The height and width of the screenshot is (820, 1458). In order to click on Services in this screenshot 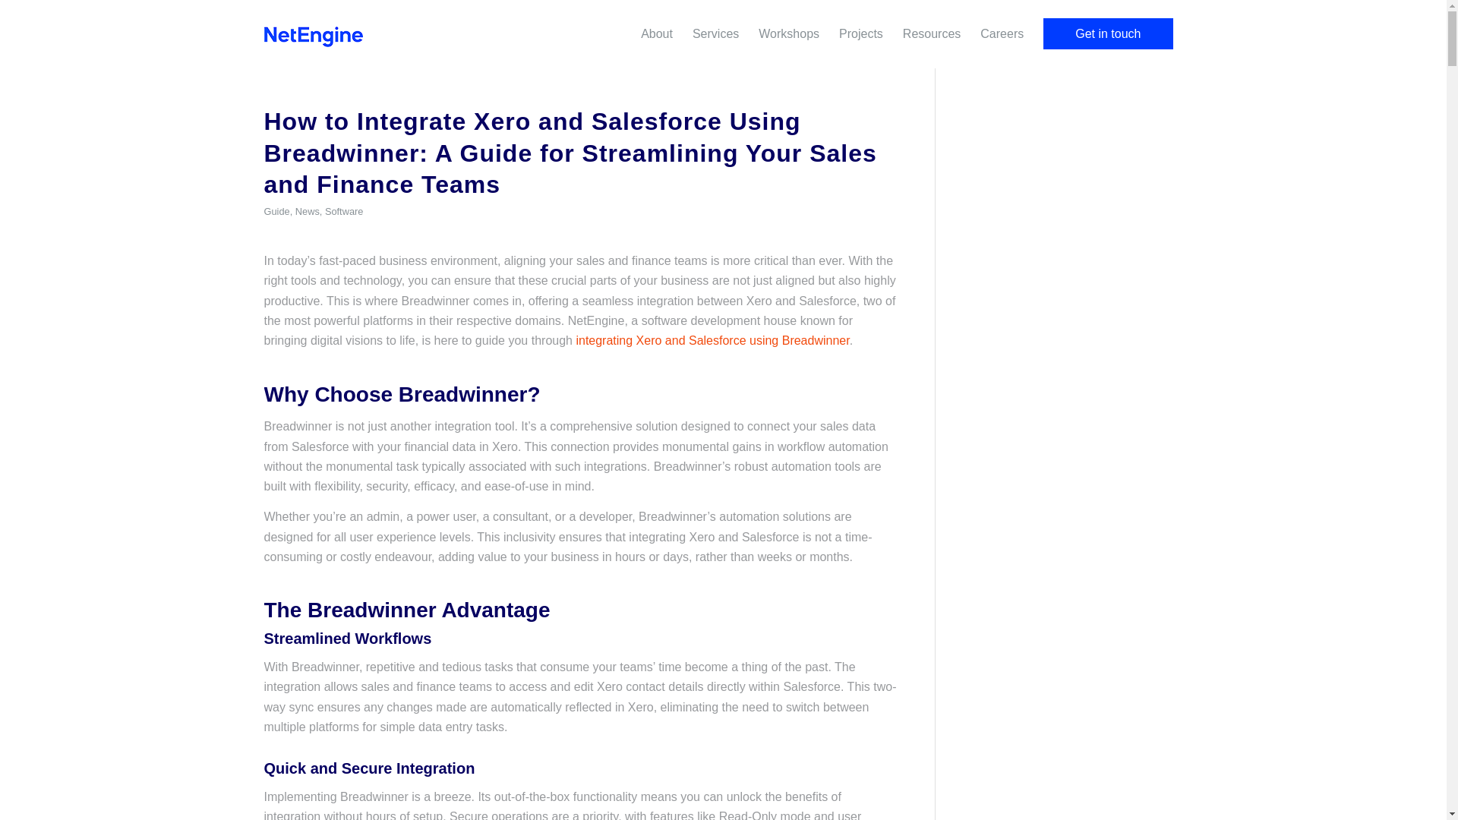, I will do `click(715, 33)`.